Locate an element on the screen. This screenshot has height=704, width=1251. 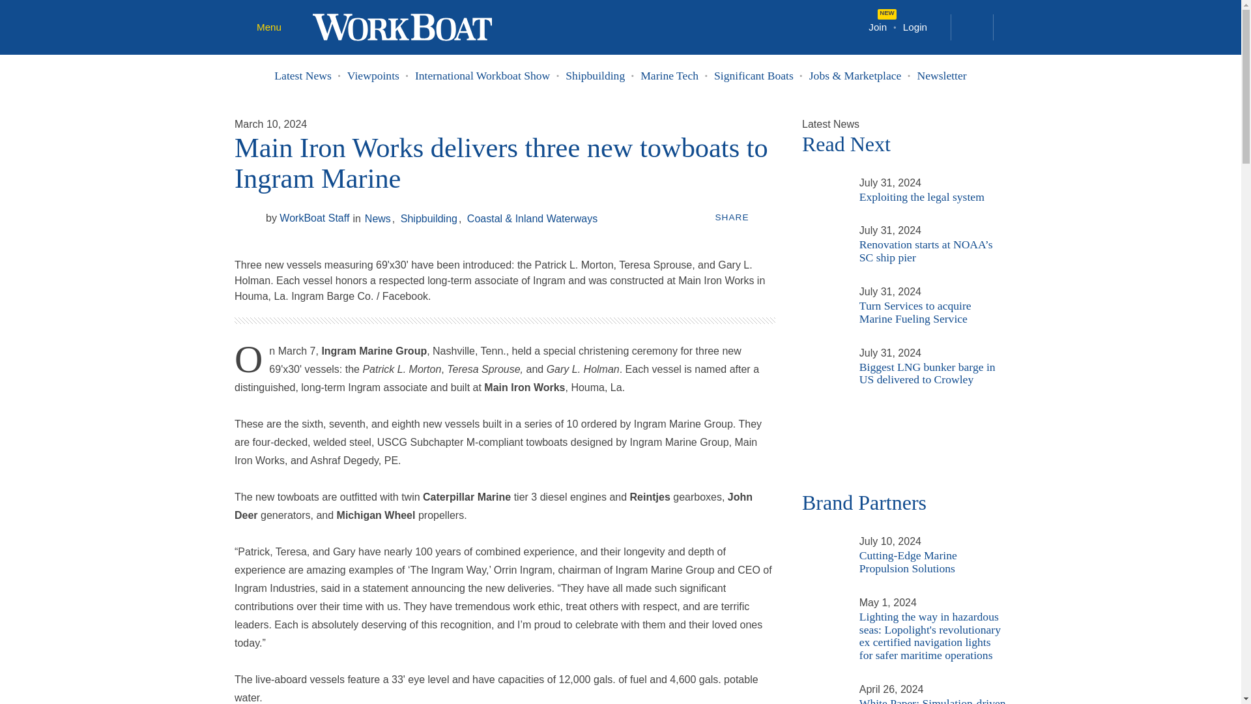
Exploiting the legal system is located at coordinates (822, 182).